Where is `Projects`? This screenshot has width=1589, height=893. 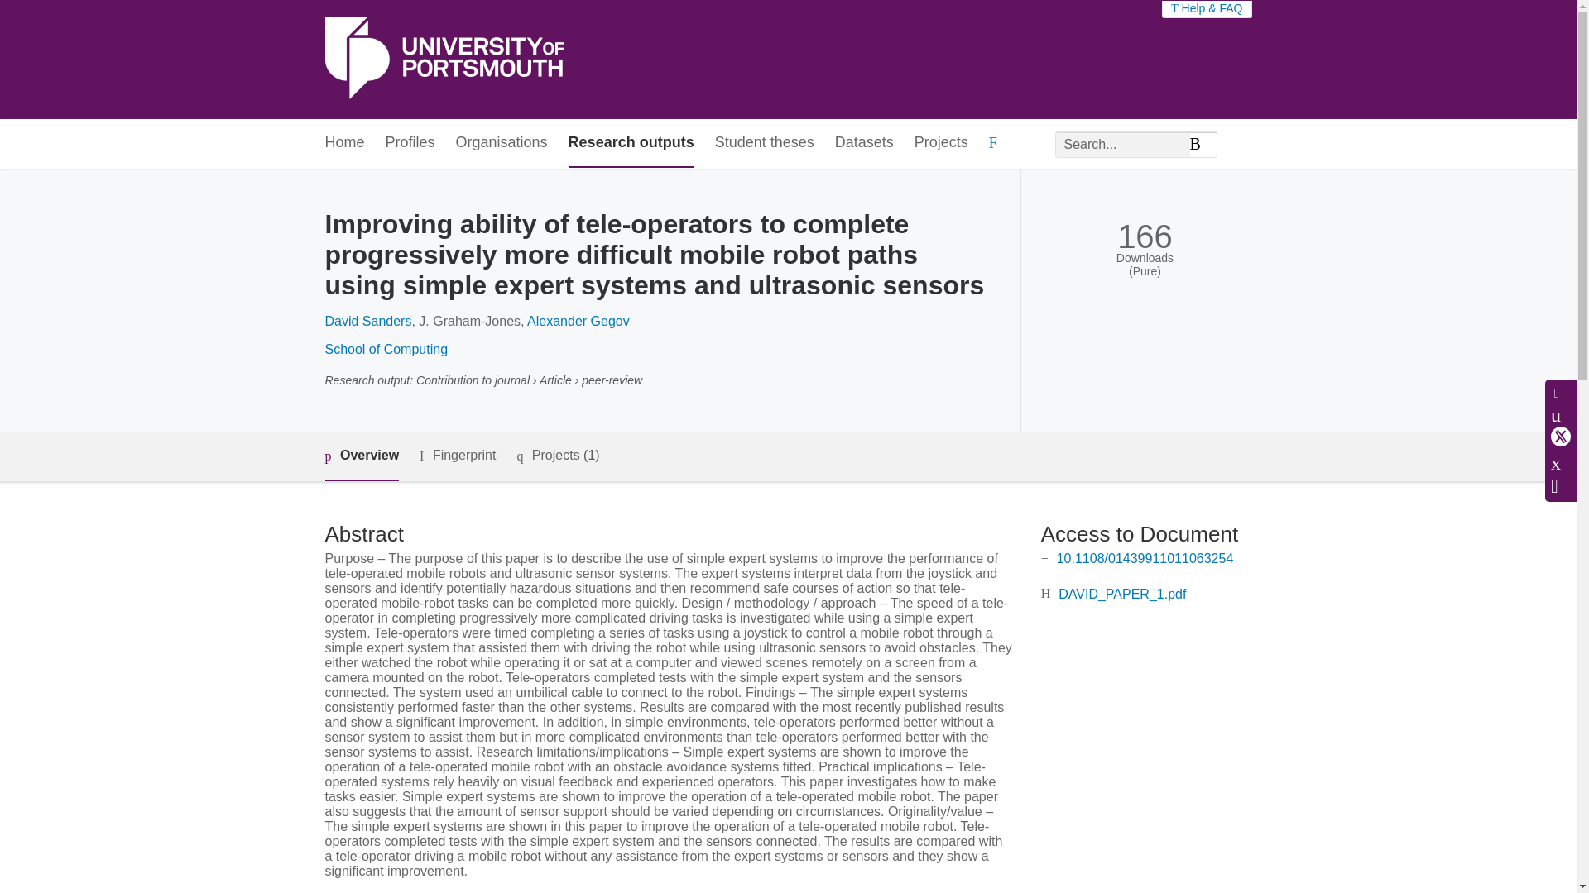
Projects is located at coordinates (941, 143).